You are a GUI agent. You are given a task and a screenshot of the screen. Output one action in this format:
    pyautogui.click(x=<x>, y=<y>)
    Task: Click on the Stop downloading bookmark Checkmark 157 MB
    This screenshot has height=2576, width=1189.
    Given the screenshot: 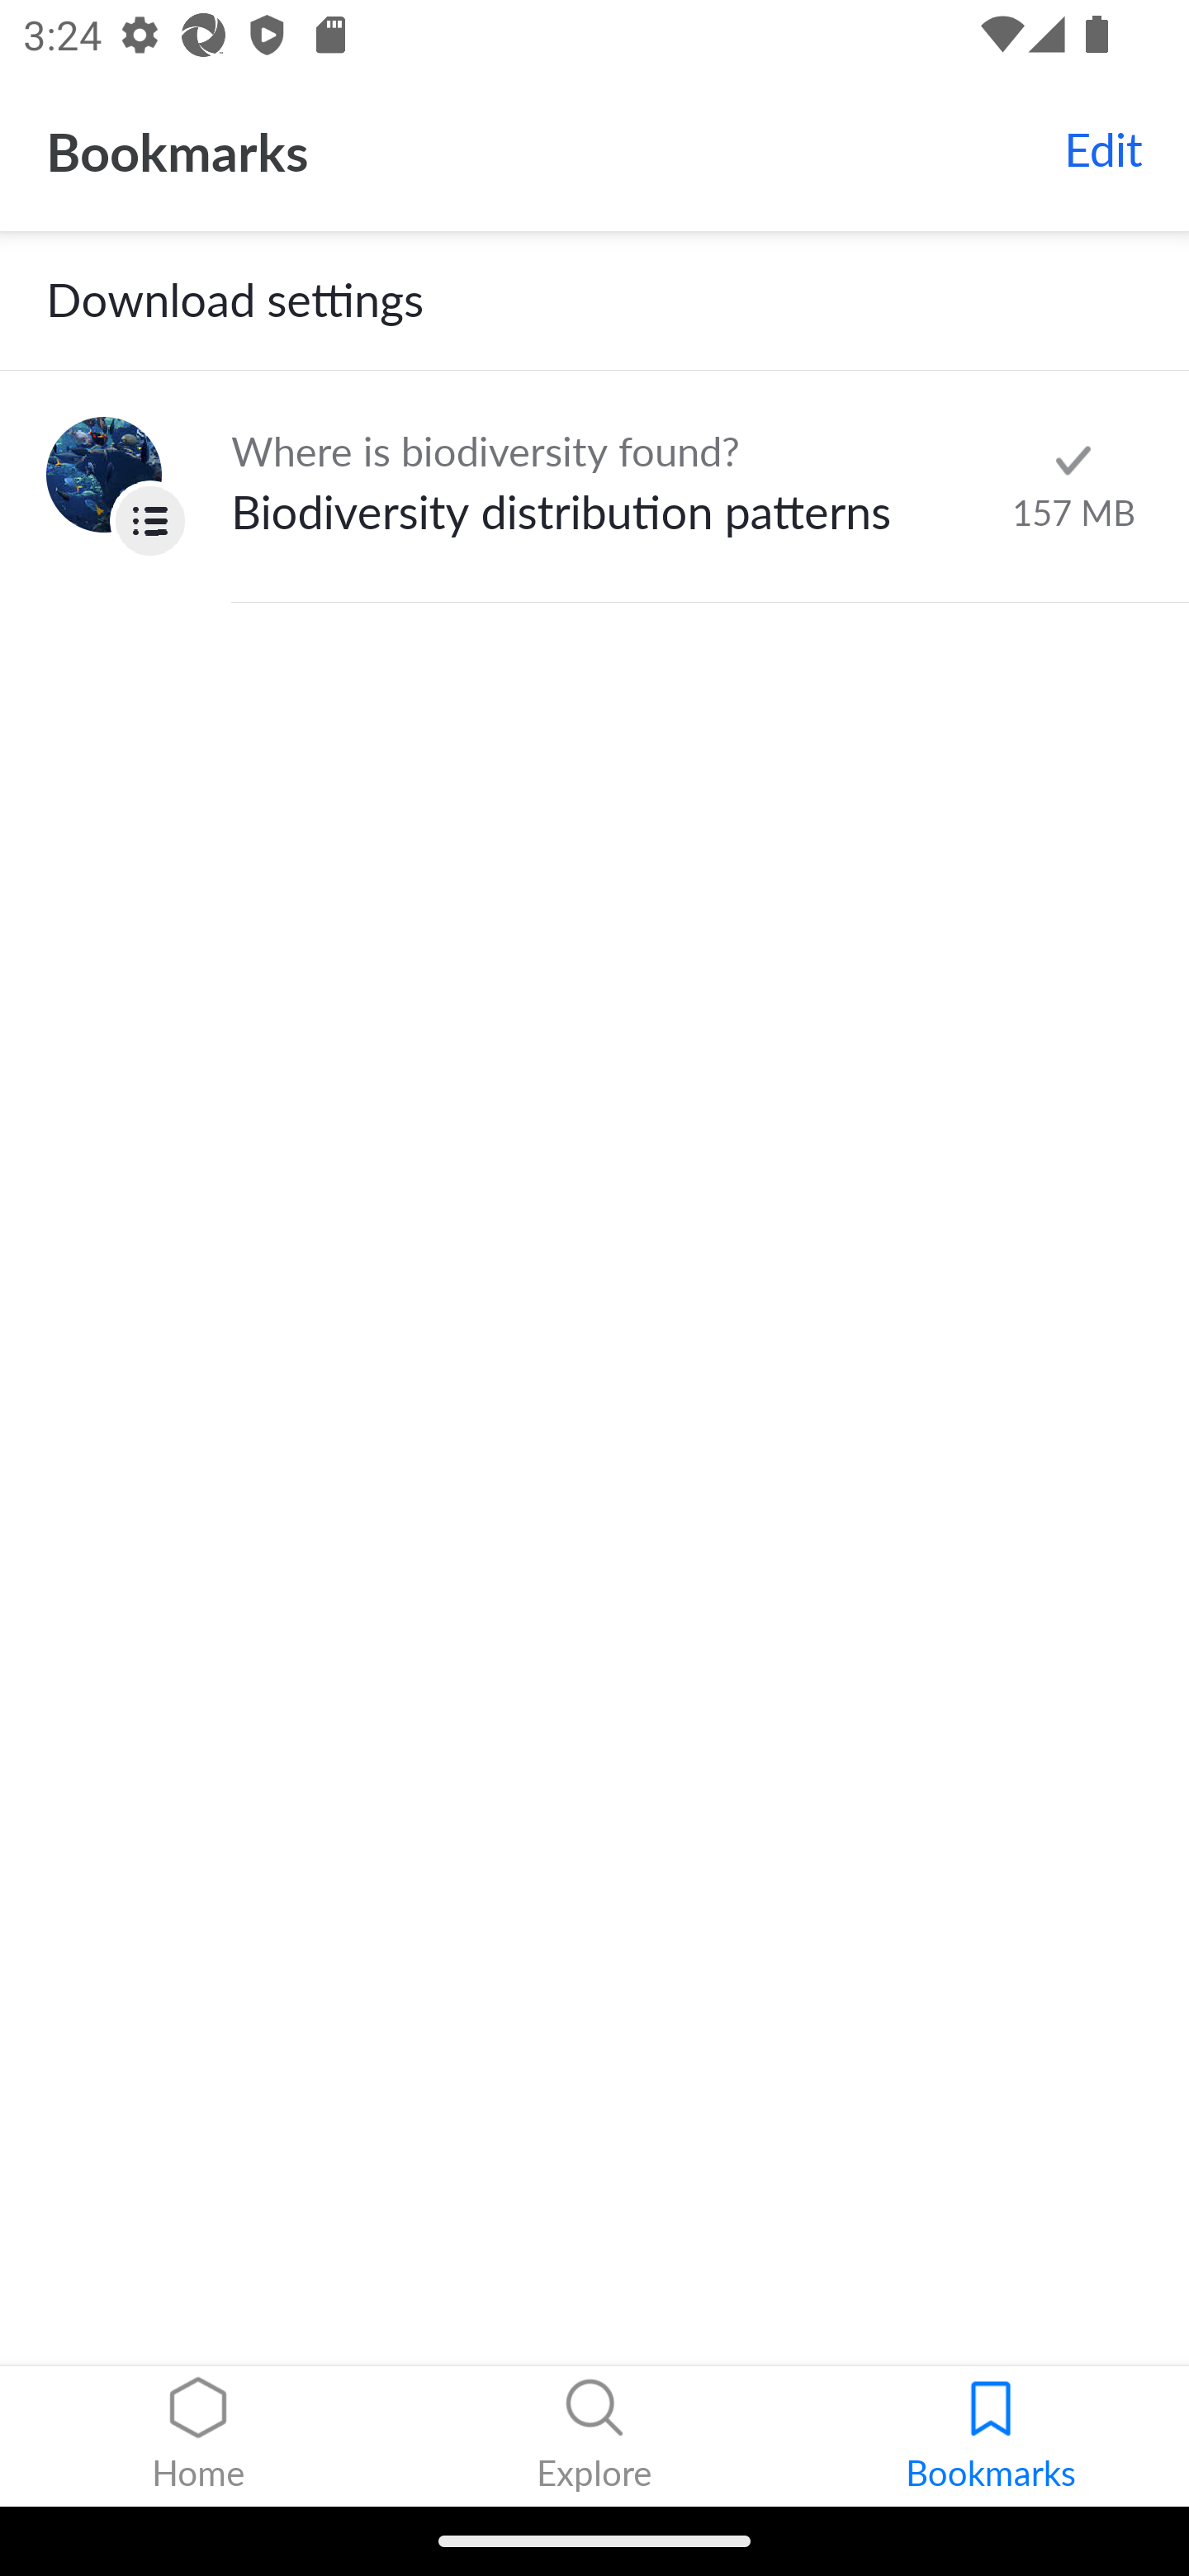 What is the action you would take?
    pyautogui.click(x=1073, y=486)
    